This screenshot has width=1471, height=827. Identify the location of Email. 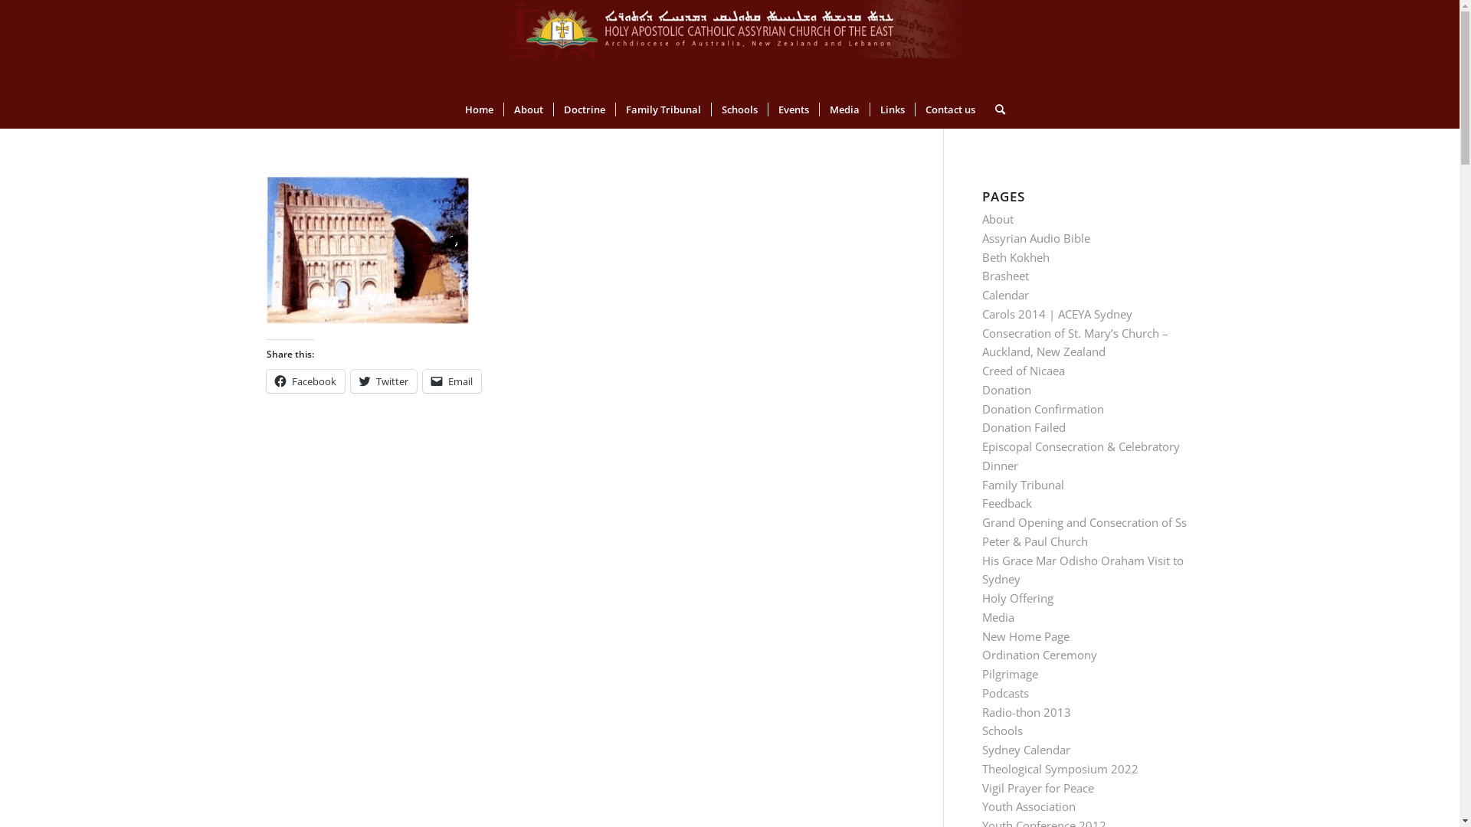
(452, 381).